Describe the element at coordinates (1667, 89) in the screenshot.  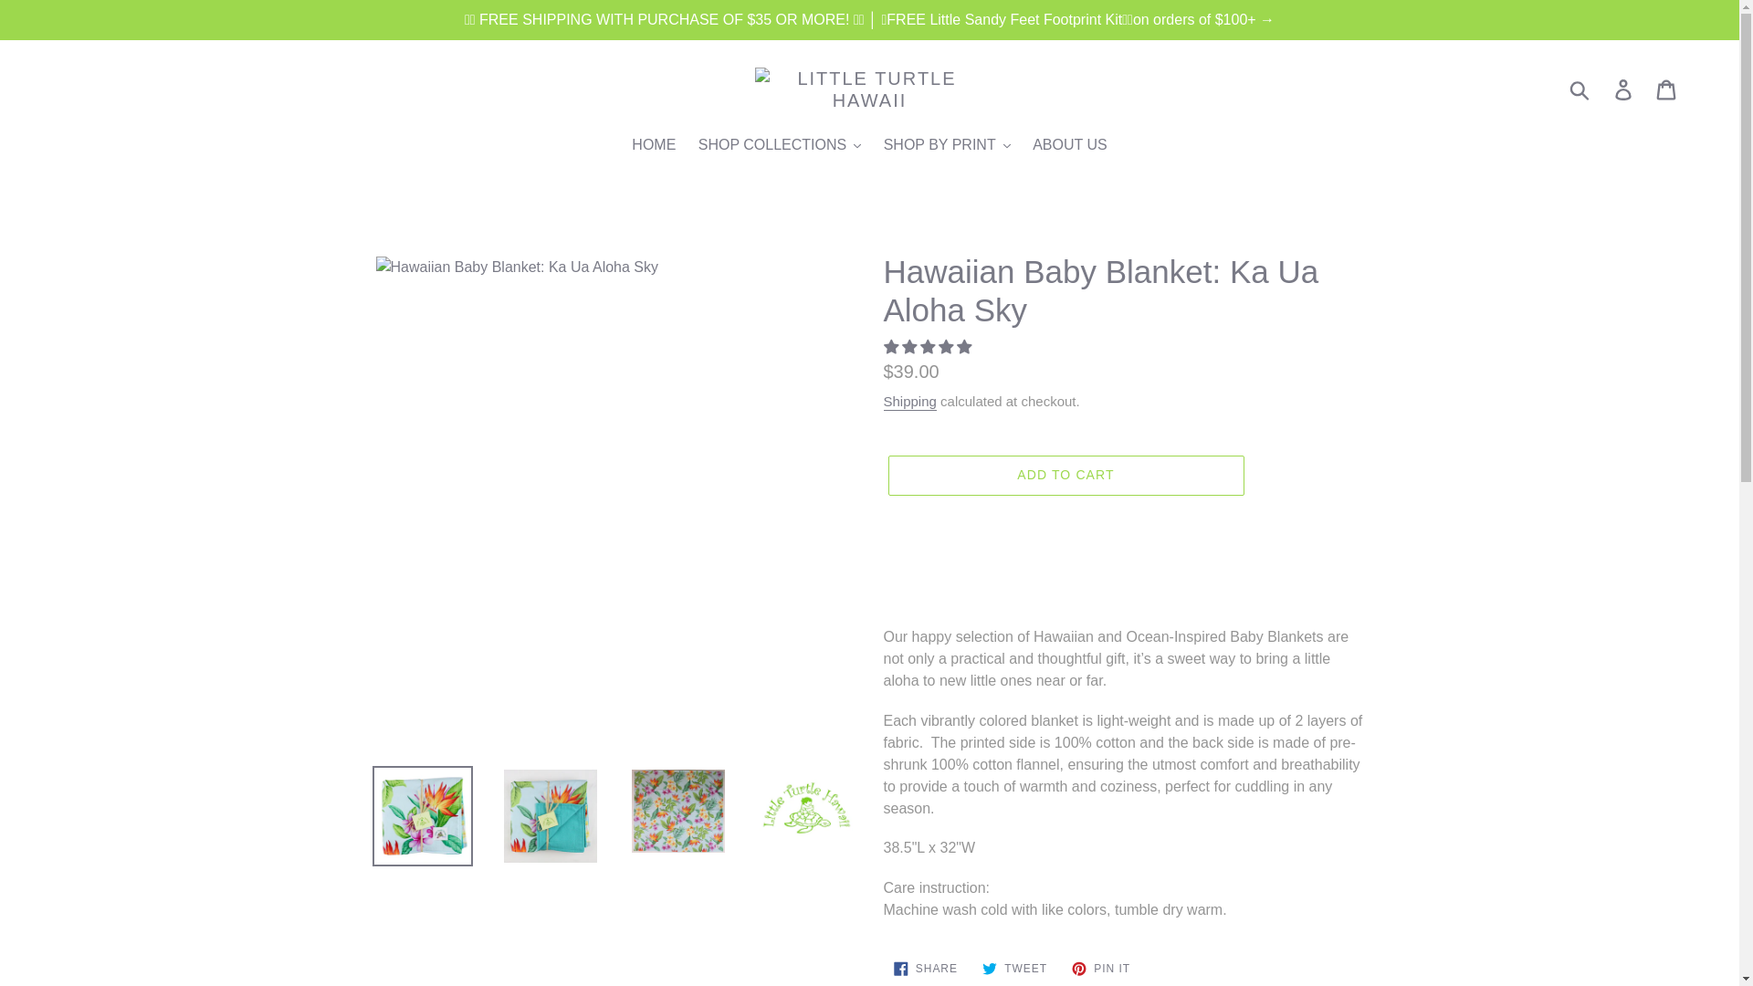
I see `Cart` at that location.